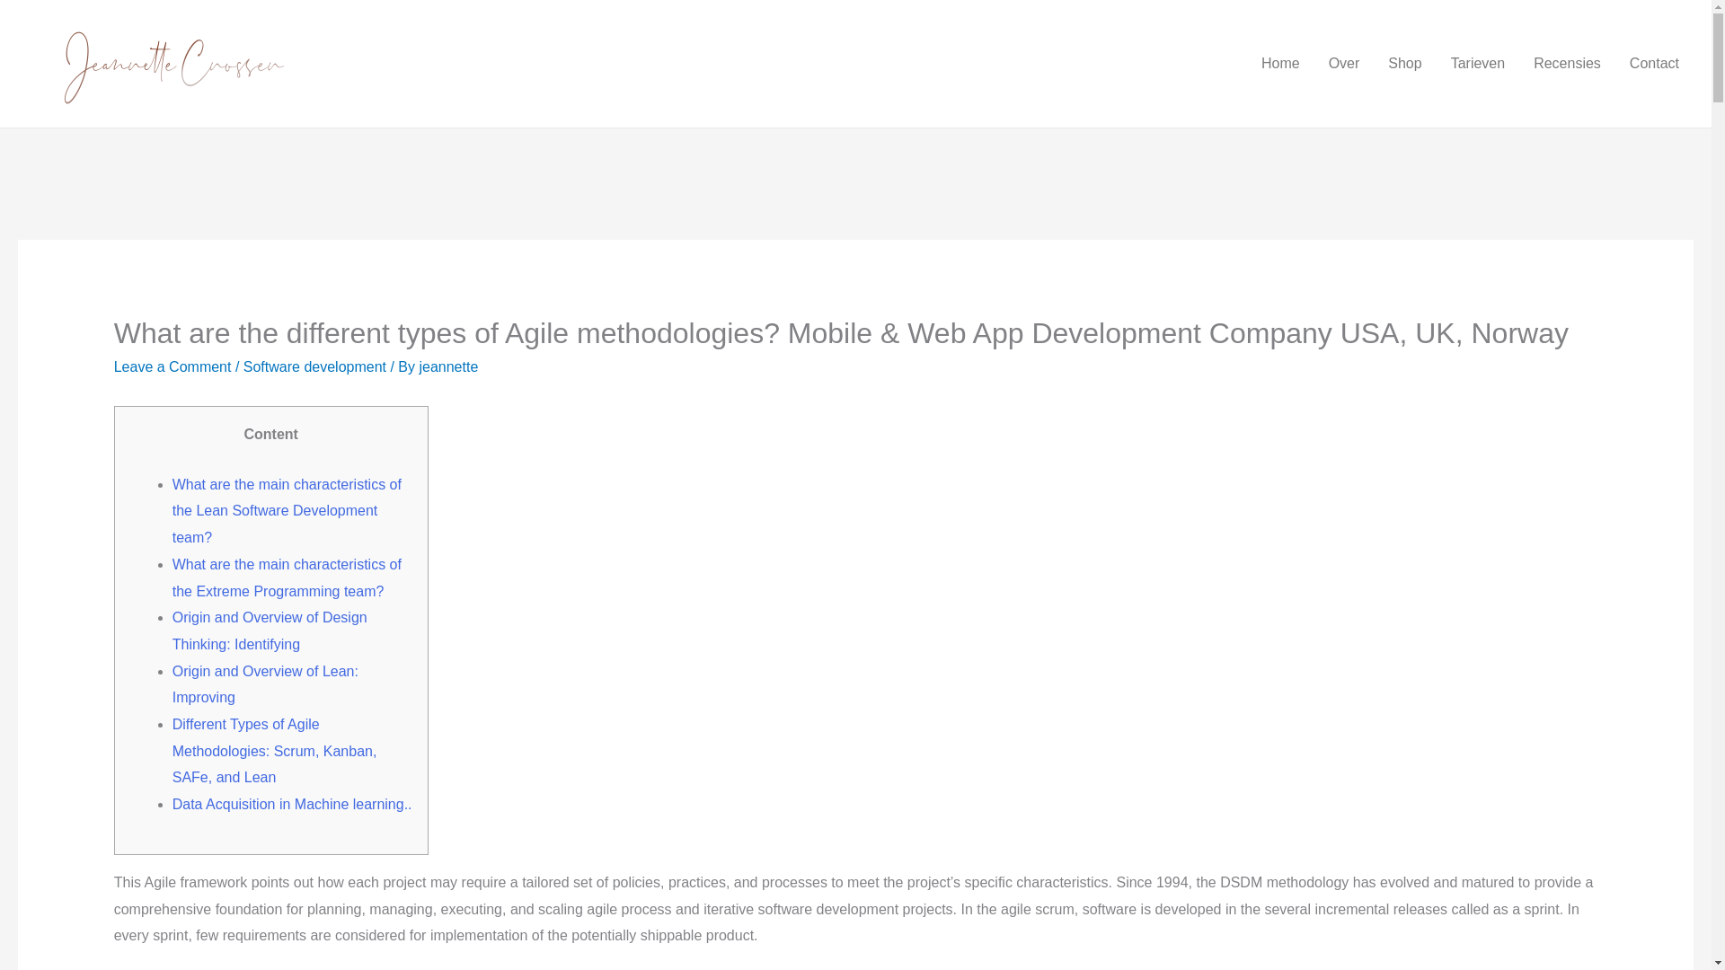 This screenshot has width=1725, height=970. Describe the element at coordinates (292, 803) in the screenshot. I see `Data Acquisition in Machine learning..` at that location.